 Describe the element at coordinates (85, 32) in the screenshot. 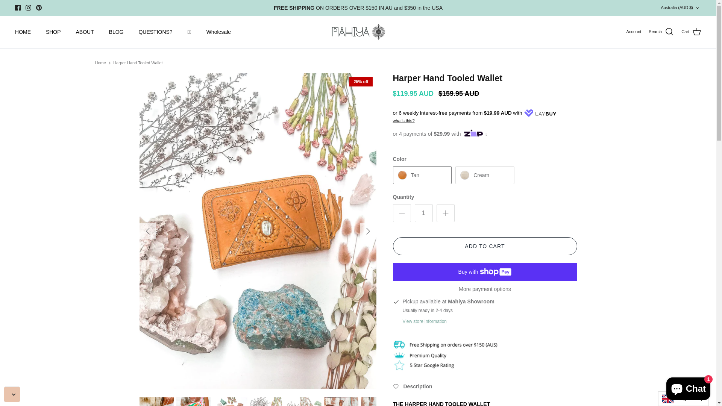

I see `ABOUT` at that location.